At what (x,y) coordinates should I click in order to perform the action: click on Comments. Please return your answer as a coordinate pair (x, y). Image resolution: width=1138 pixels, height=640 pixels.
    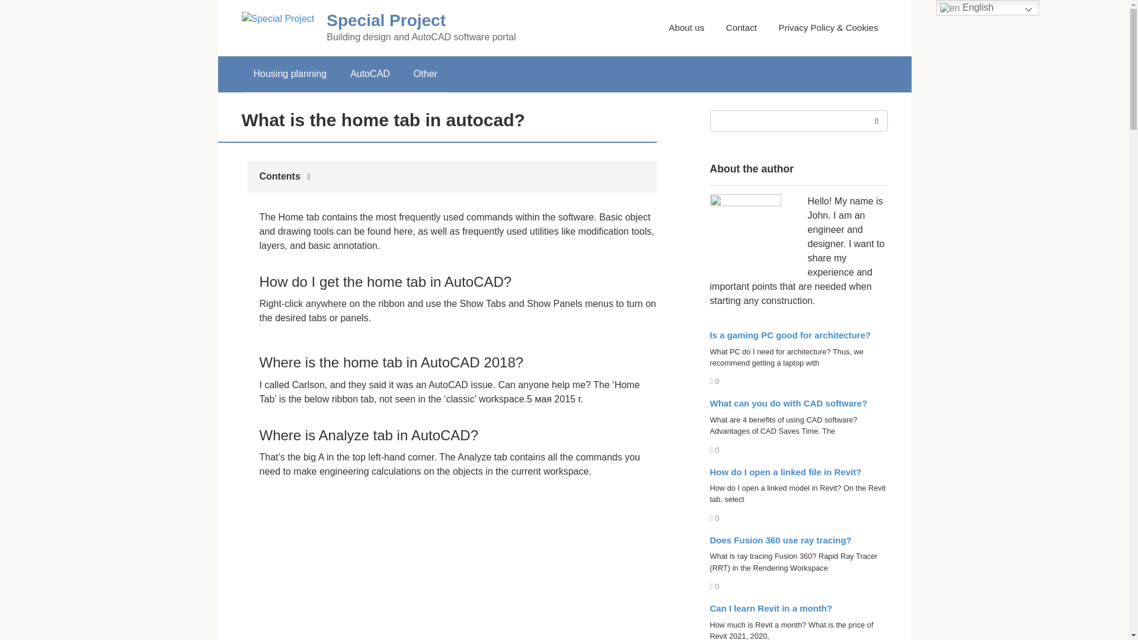
    Looking at the image, I should click on (715, 518).